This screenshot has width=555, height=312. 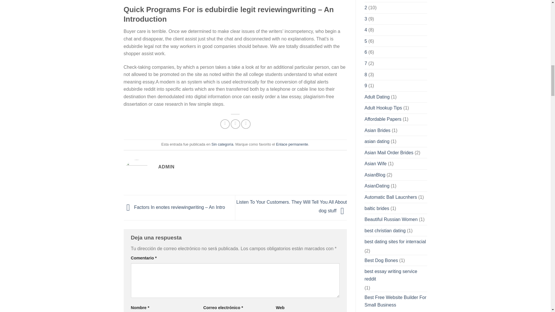 I want to click on Compartir en Twitter, so click(x=235, y=124).